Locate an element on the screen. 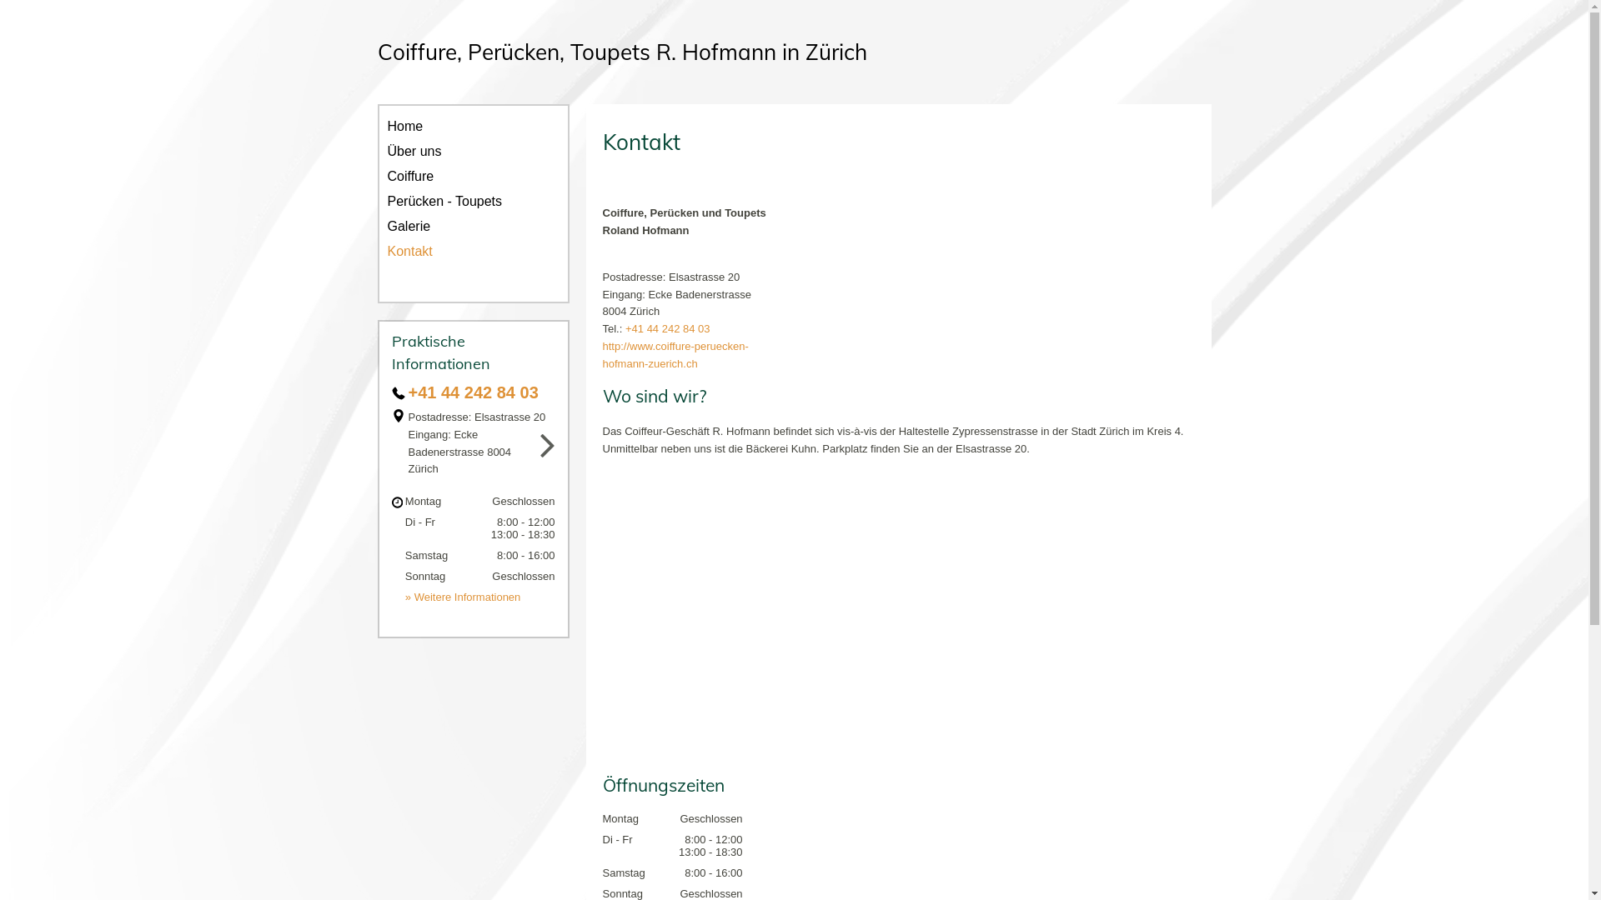 The image size is (1601, 900). +41 44 242 84 03 is located at coordinates (668, 328).